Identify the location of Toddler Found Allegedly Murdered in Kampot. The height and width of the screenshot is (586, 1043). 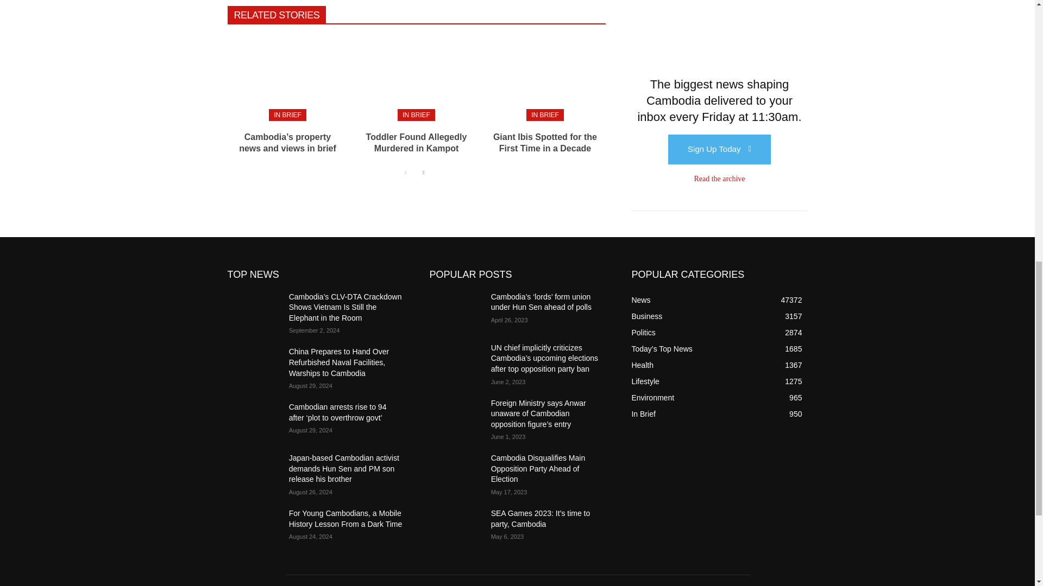
(416, 77).